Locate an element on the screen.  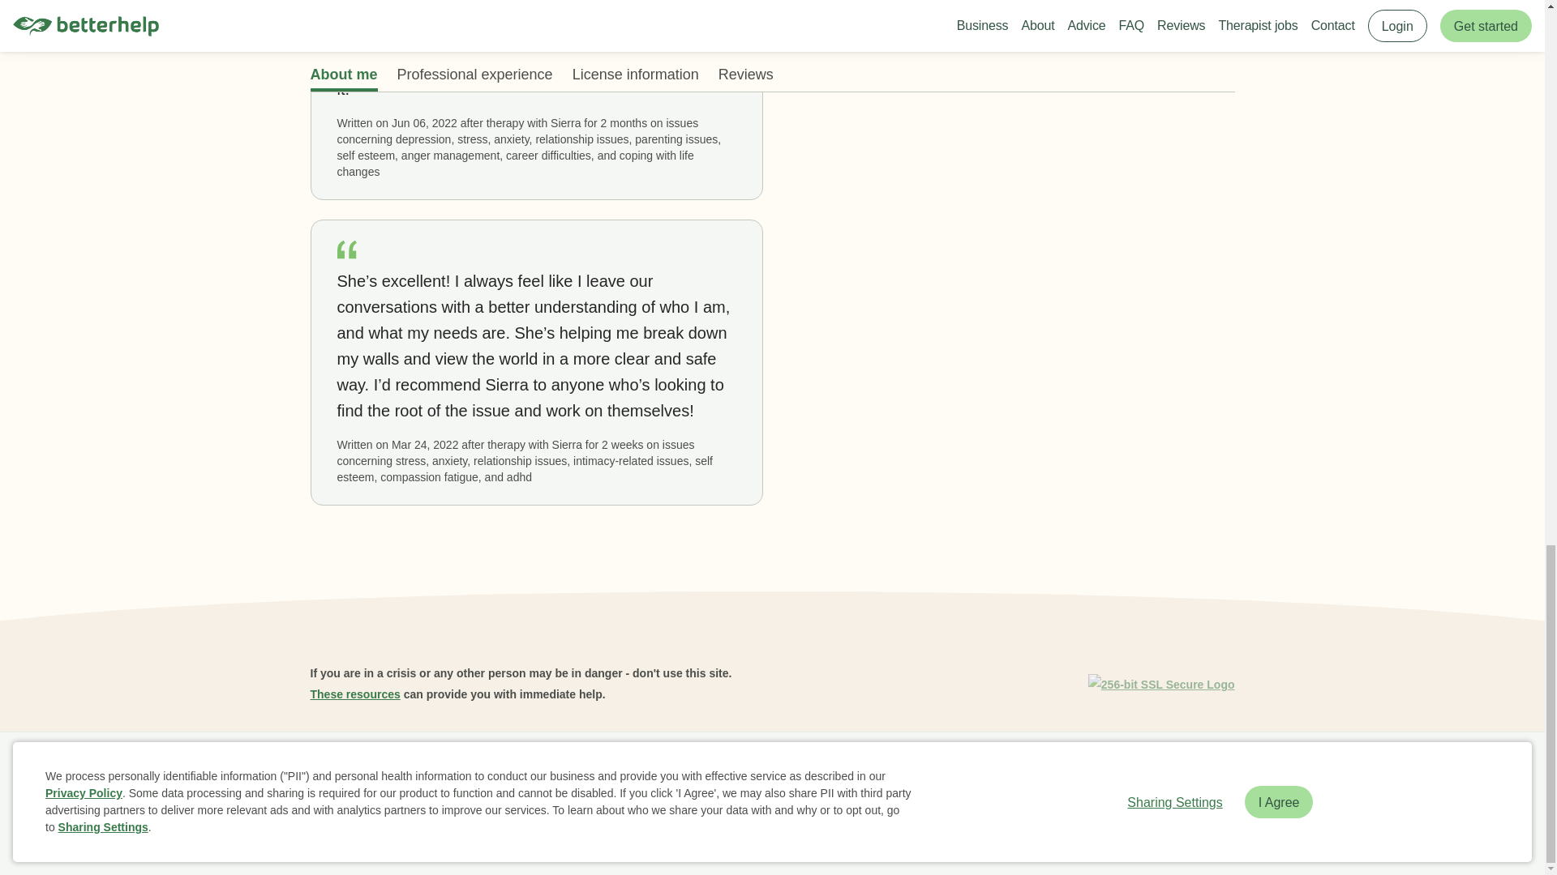
Business is located at coordinates (391, 771).